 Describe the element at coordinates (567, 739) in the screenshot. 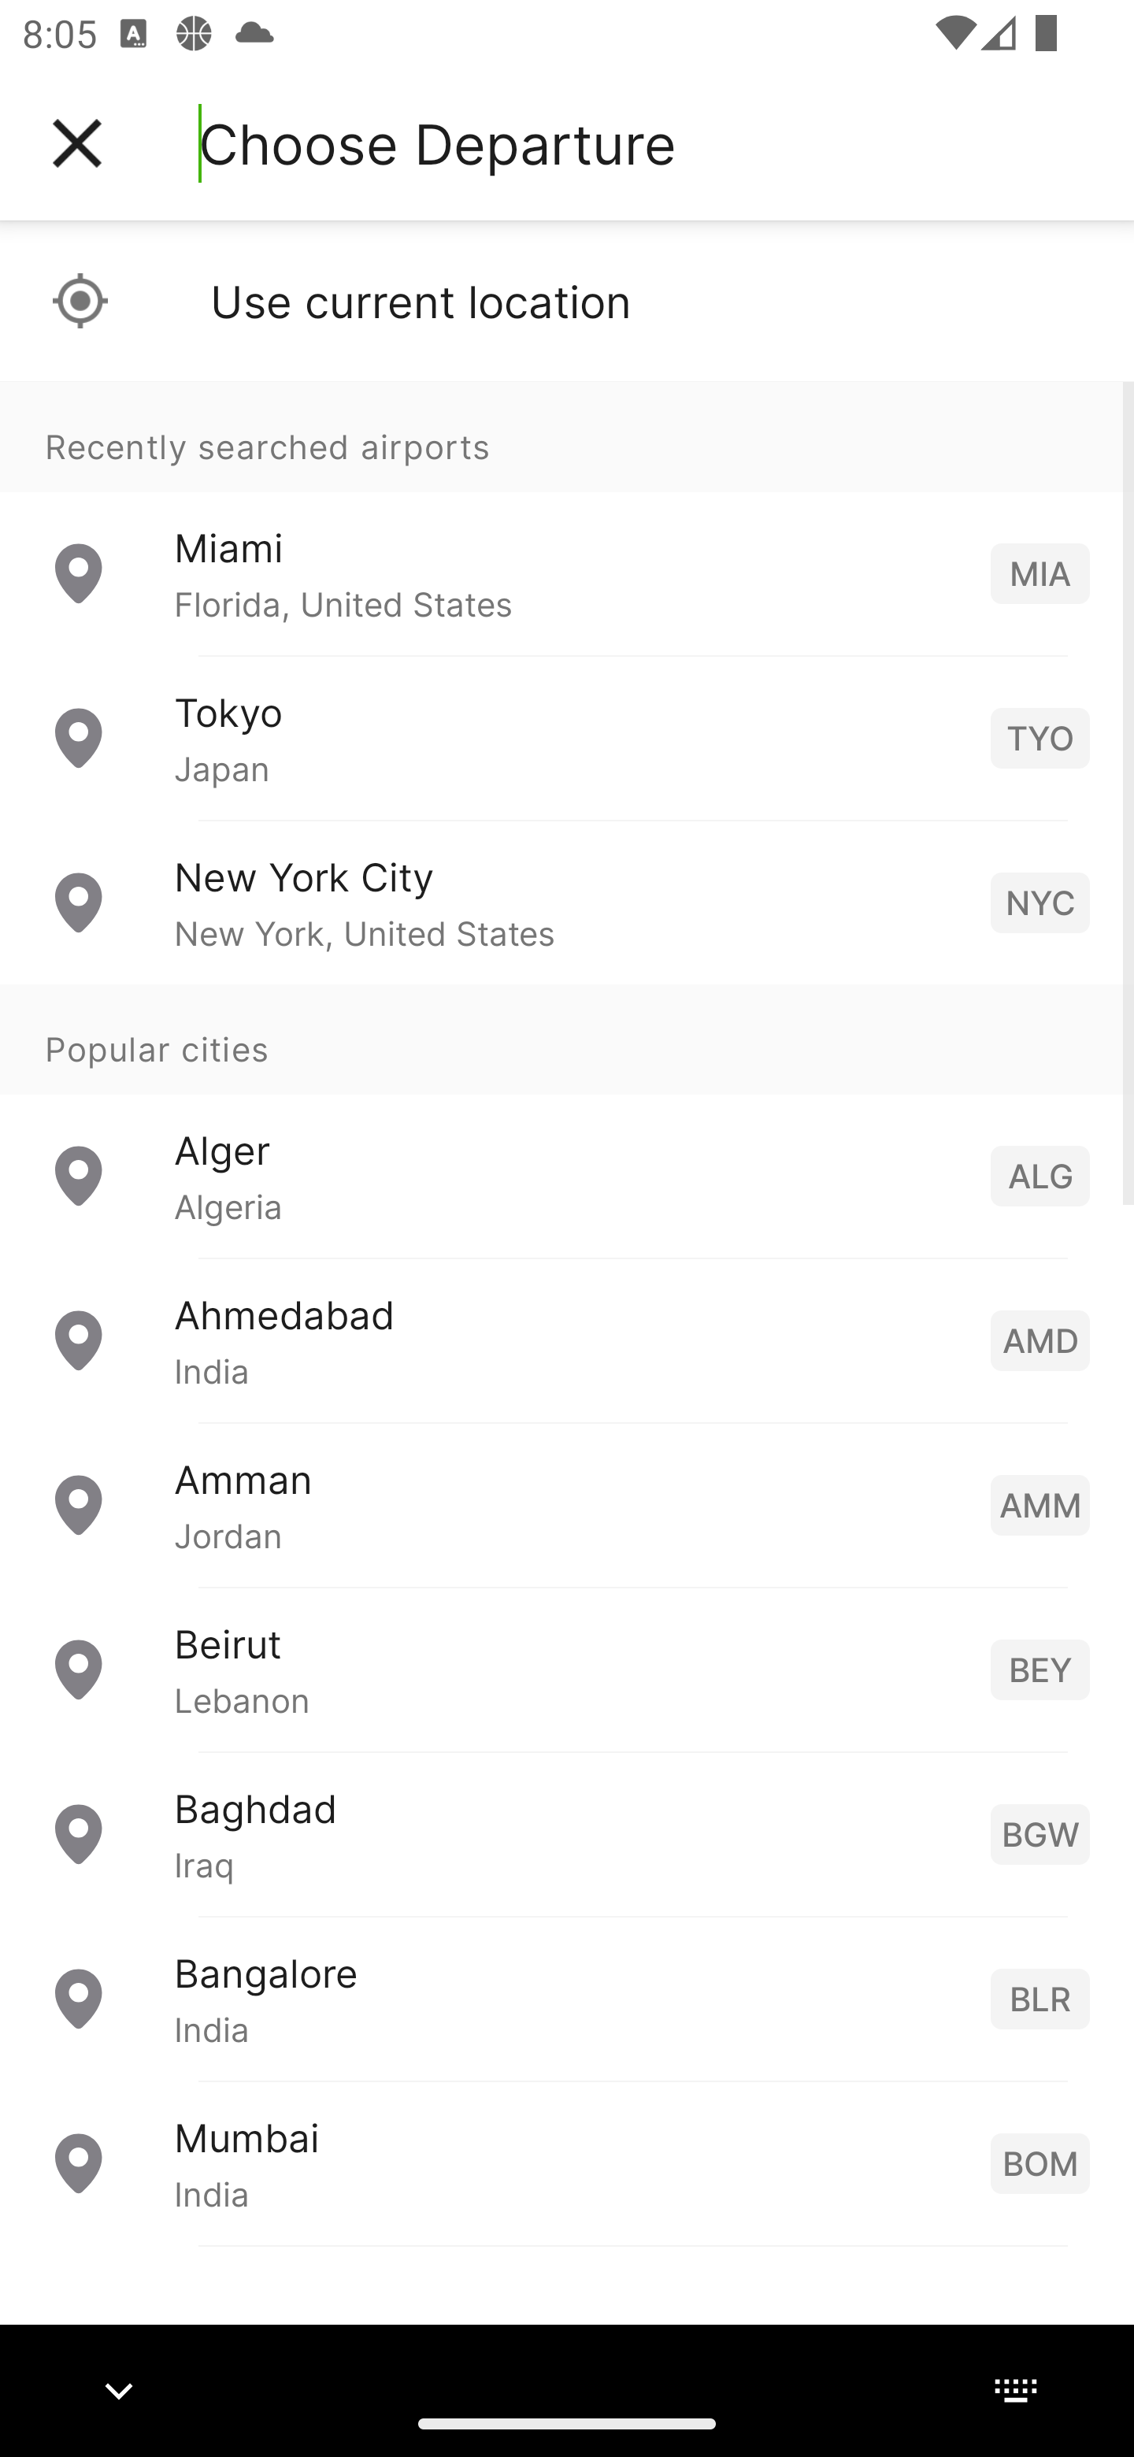

I see `Tokyo Japan TYO` at that location.